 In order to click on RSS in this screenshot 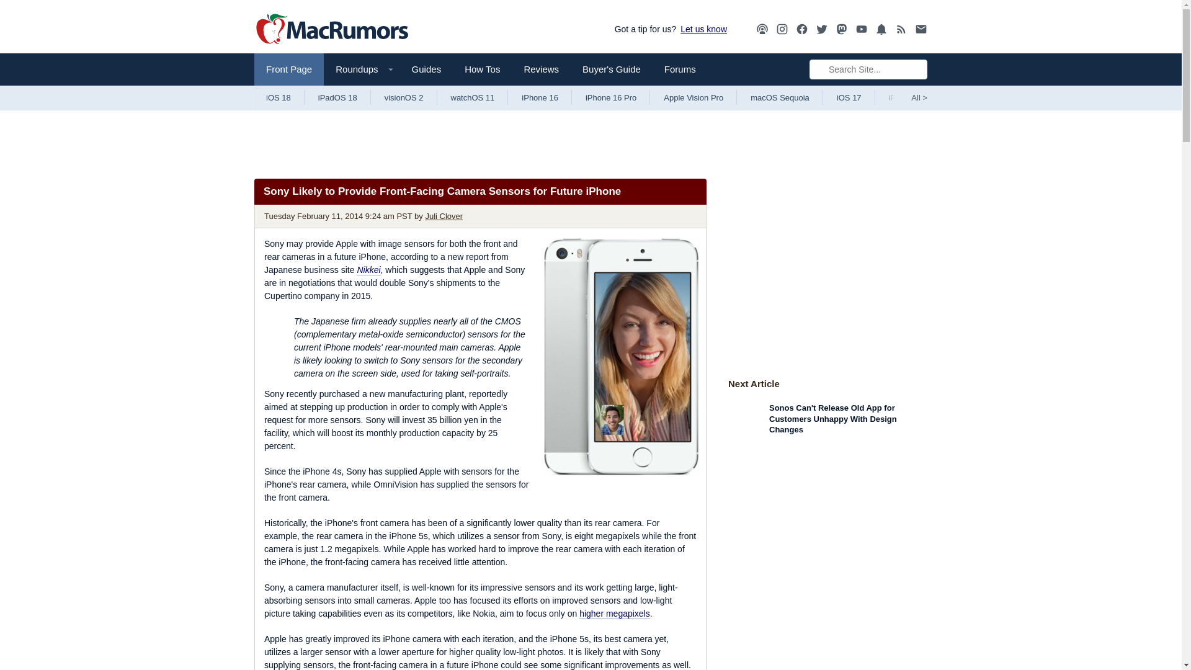, I will do `click(901, 29)`.